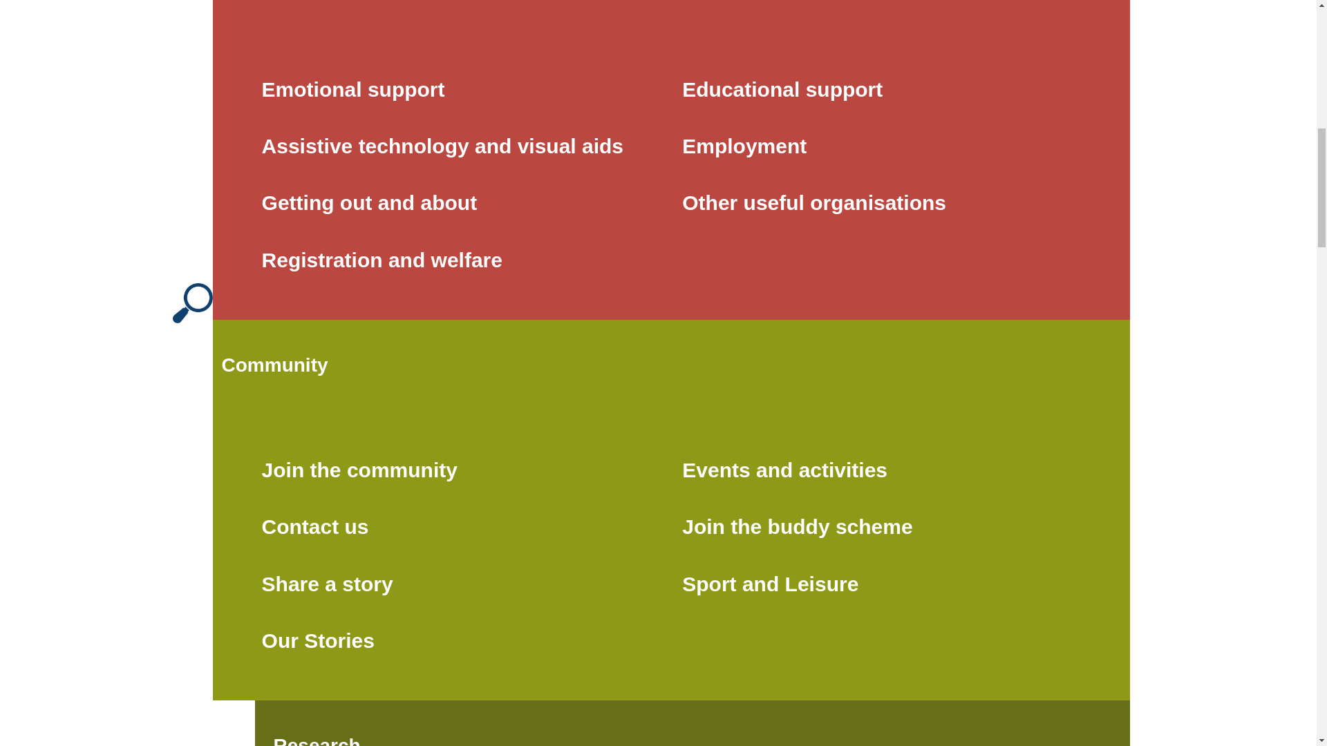 The image size is (1327, 746). Describe the element at coordinates (274, 365) in the screenshot. I see `Community` at that location.